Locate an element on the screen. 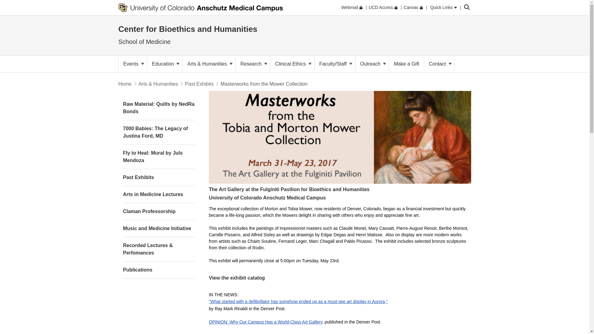 This screenshot has width=594, height=334. School of Medicine is located at coordinates (144, 41).